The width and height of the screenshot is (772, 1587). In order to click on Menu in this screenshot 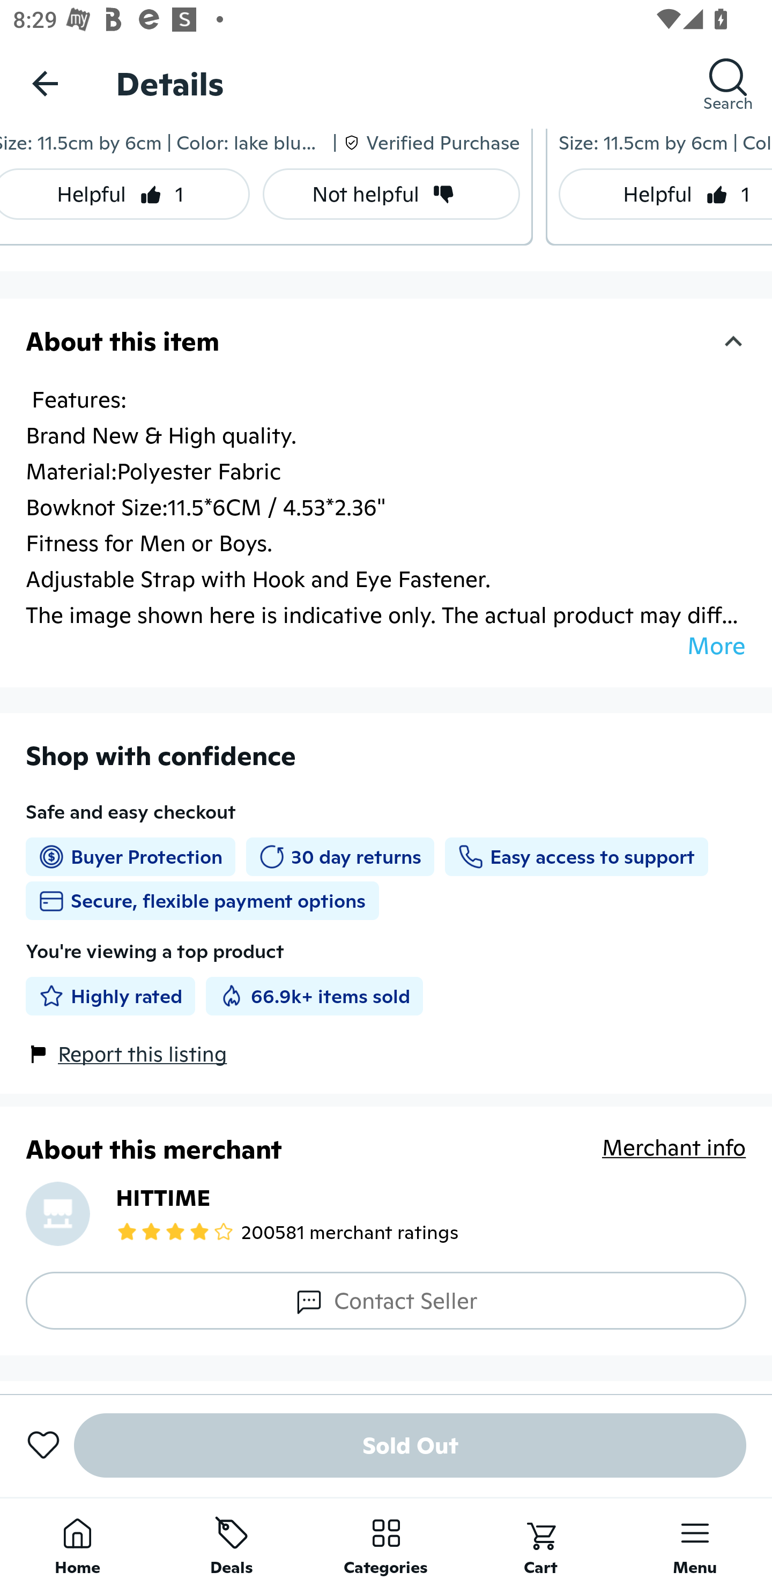, I will do `click(695, 1542)`.